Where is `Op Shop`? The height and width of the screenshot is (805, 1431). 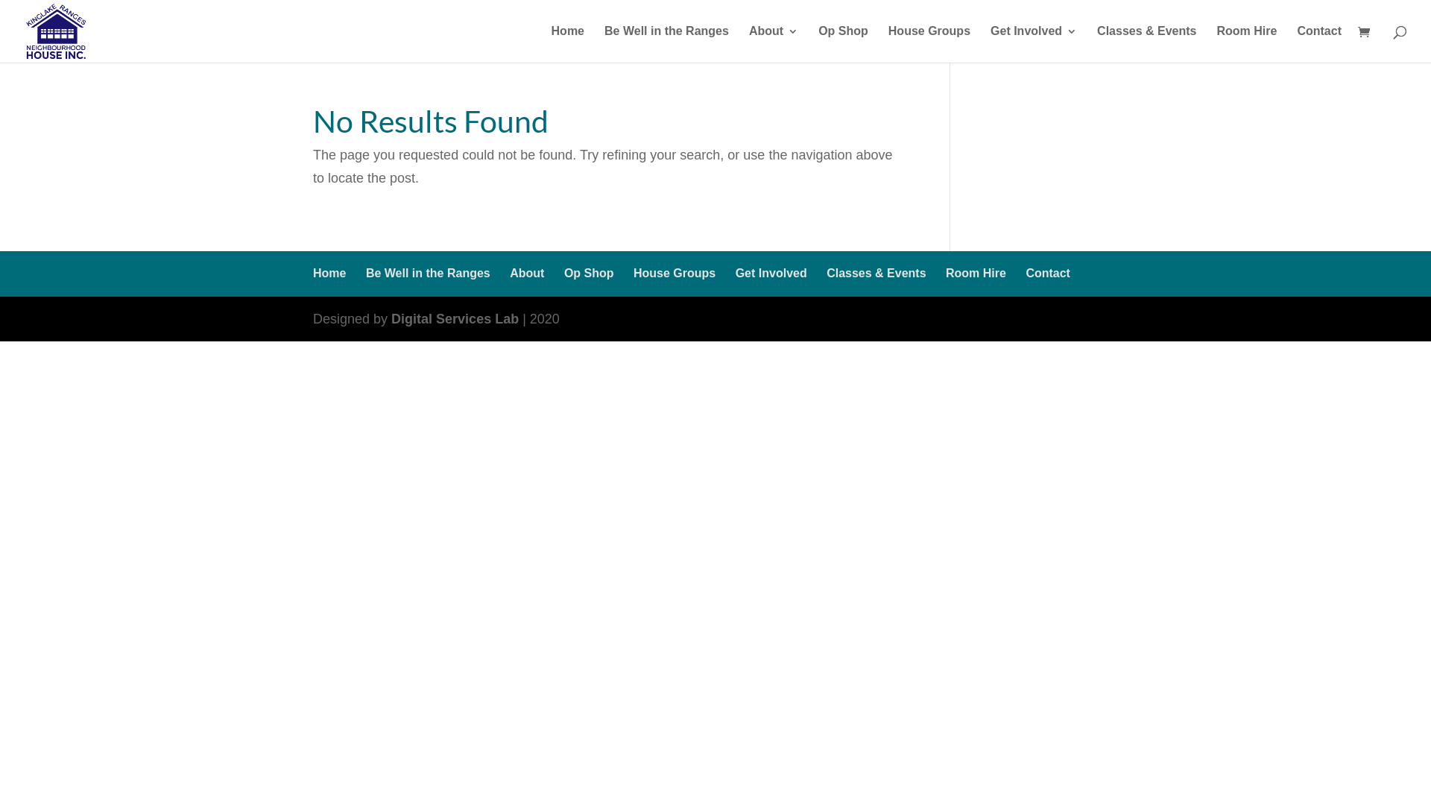 Op Shop is located at coordinates (844, 45).